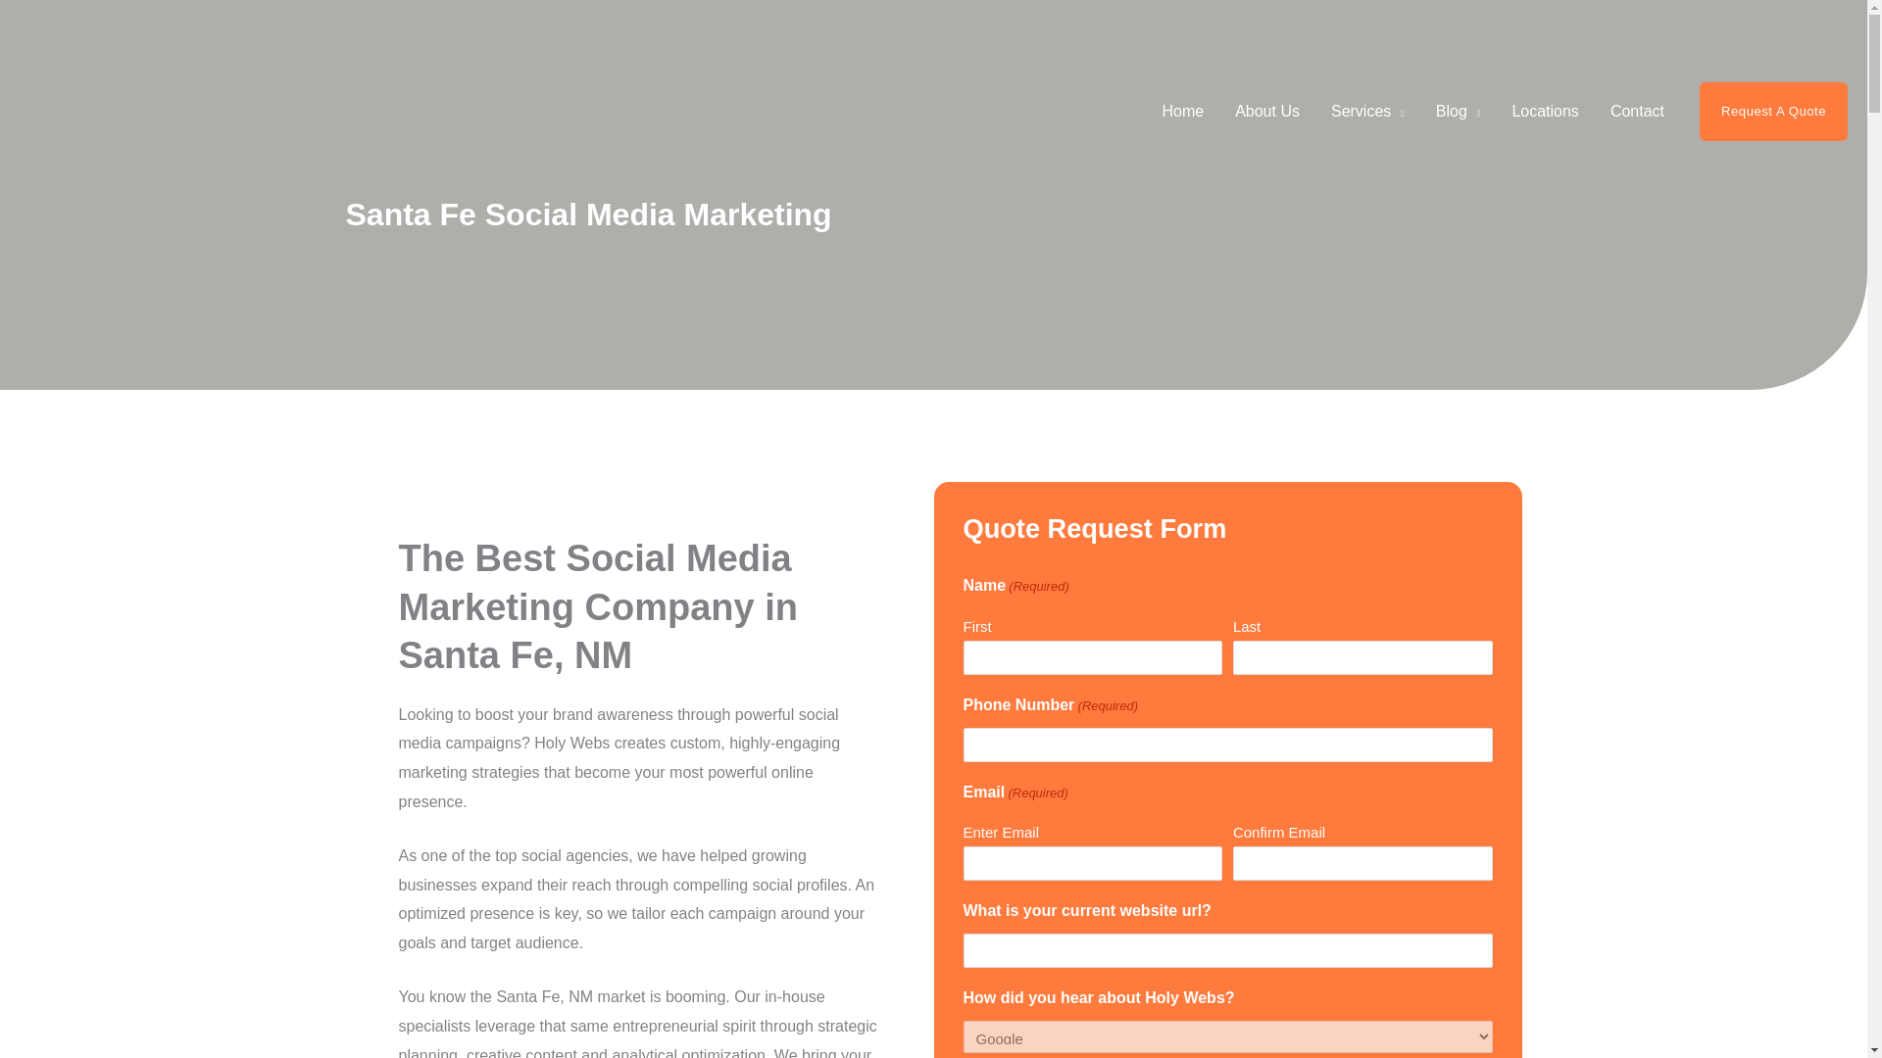 This screenshot has height=1058, width=1882. Describe the element at coordinates (1773, 112) in the screenshot. I see `Request A Quote` at that location.